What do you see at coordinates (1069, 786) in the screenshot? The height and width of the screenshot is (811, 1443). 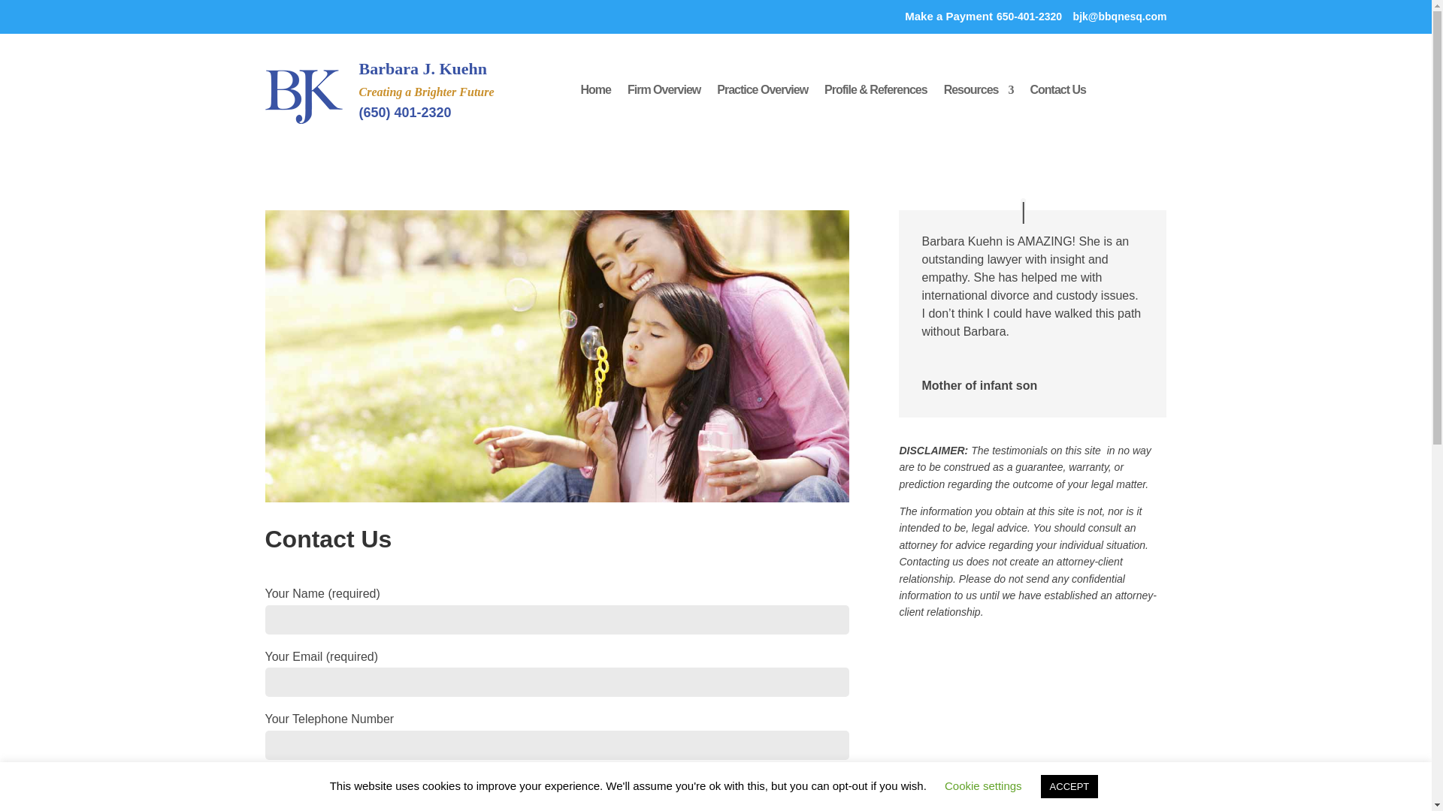 I see `ACCEPT` at bounding box center [1069, 786].